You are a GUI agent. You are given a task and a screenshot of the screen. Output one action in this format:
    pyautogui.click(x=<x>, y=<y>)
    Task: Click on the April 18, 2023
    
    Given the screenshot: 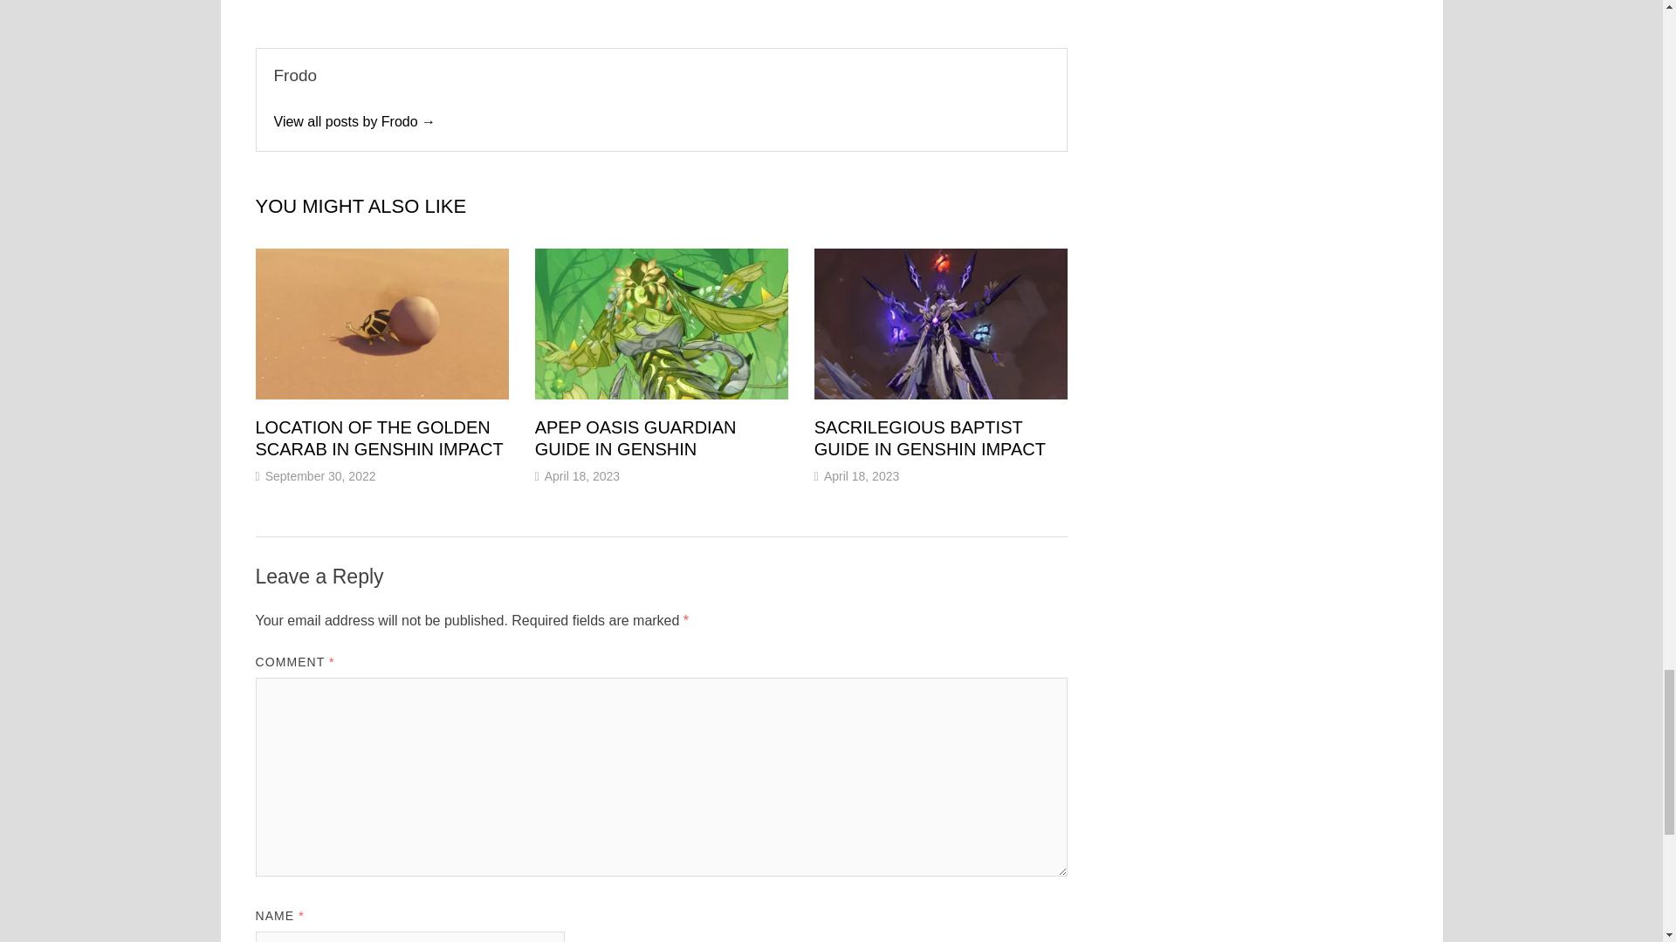 What is the action you would take?
    pyautogui.click(x=861, y=476)
    